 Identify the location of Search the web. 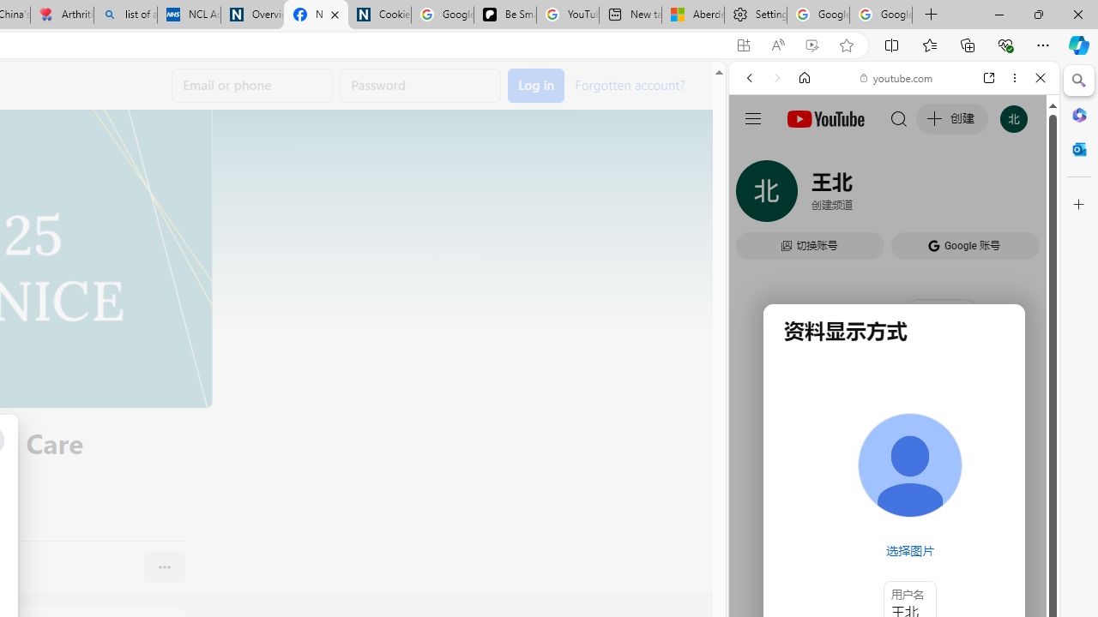
(902, 118).